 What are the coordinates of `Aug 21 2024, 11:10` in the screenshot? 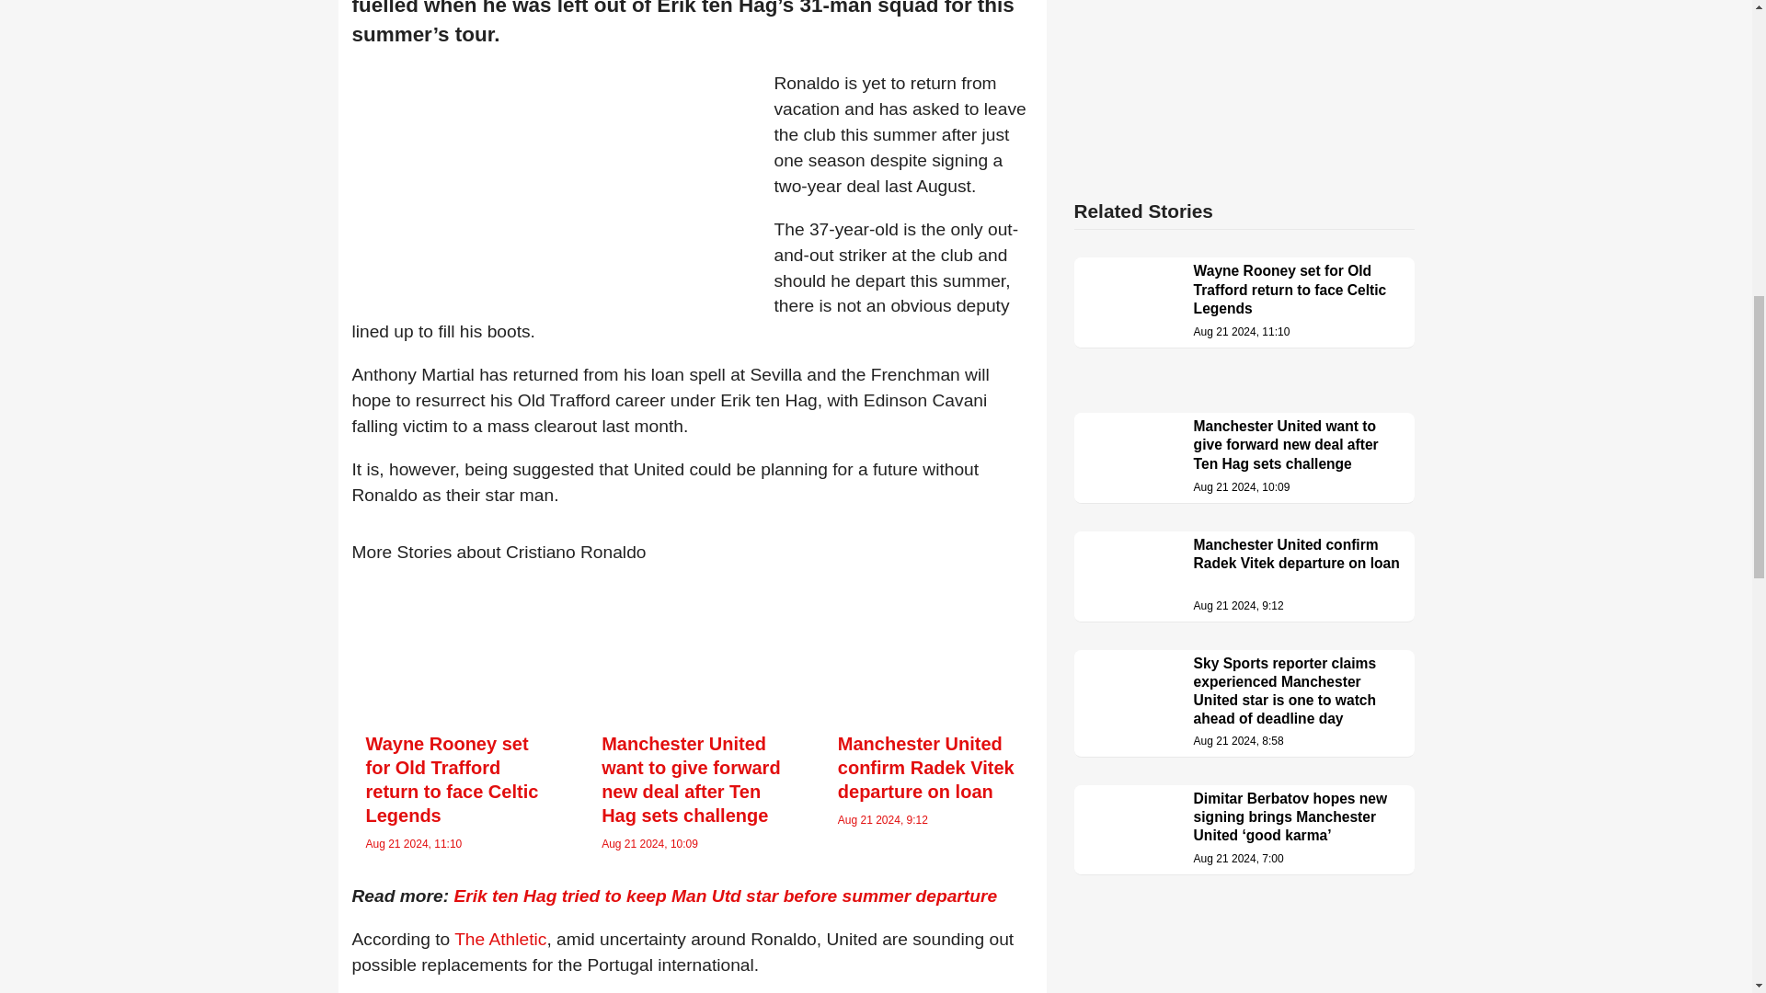 It's located at (414, 844).